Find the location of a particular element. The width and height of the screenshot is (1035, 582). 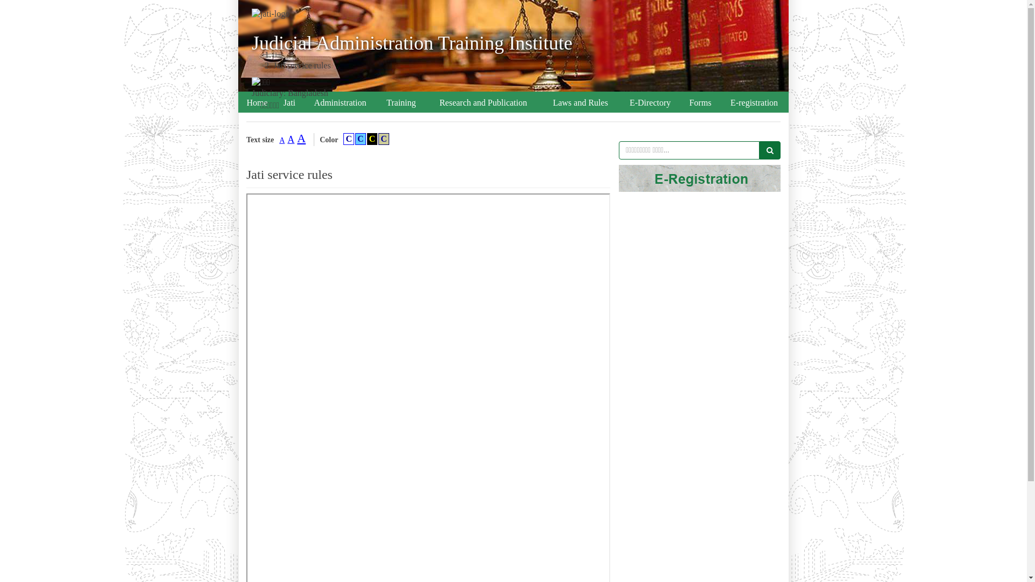

Administration is located at coordinates (340, 103).